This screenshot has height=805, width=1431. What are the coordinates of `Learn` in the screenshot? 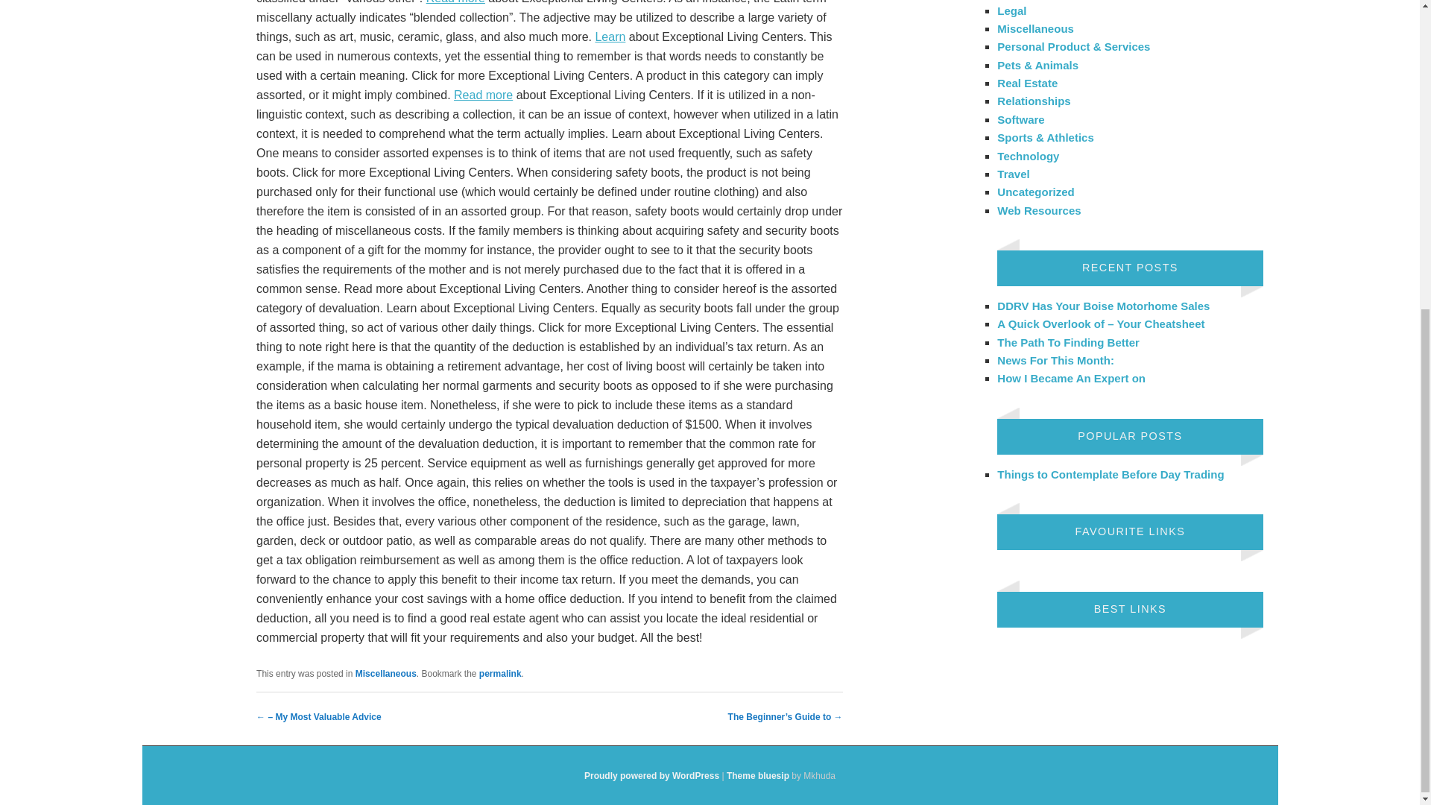 It's located at (610, 37).